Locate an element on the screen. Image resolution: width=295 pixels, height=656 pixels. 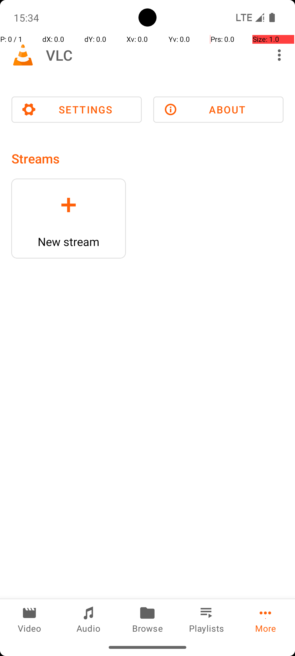
Streams is located at coordinates (36, 159).